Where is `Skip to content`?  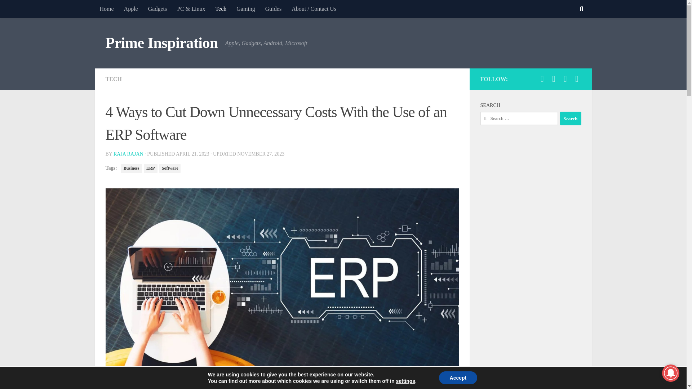 Skip to content is located at coordinates (28, 10).